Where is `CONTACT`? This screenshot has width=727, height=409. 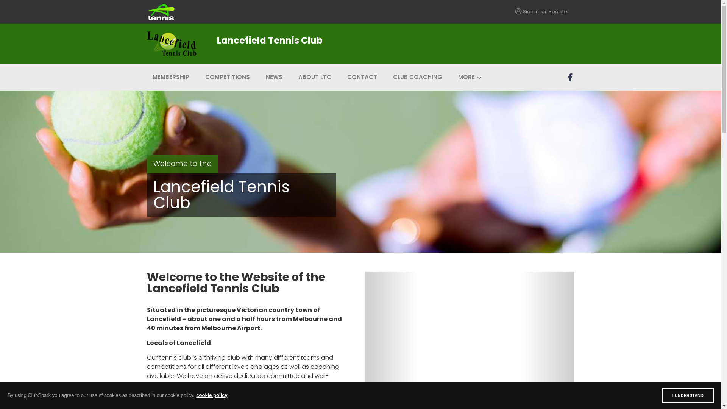 CONTACT is located at coordinates (362, 77).